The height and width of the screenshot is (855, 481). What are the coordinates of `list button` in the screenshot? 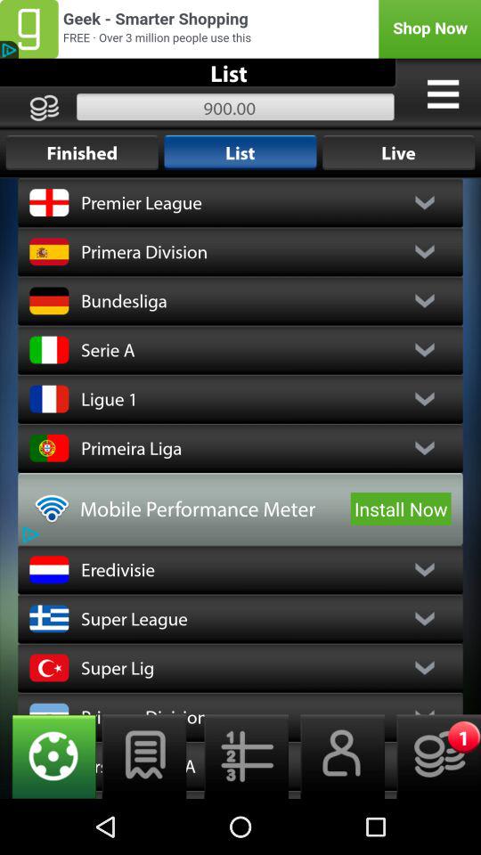 It's located at (144, 757).